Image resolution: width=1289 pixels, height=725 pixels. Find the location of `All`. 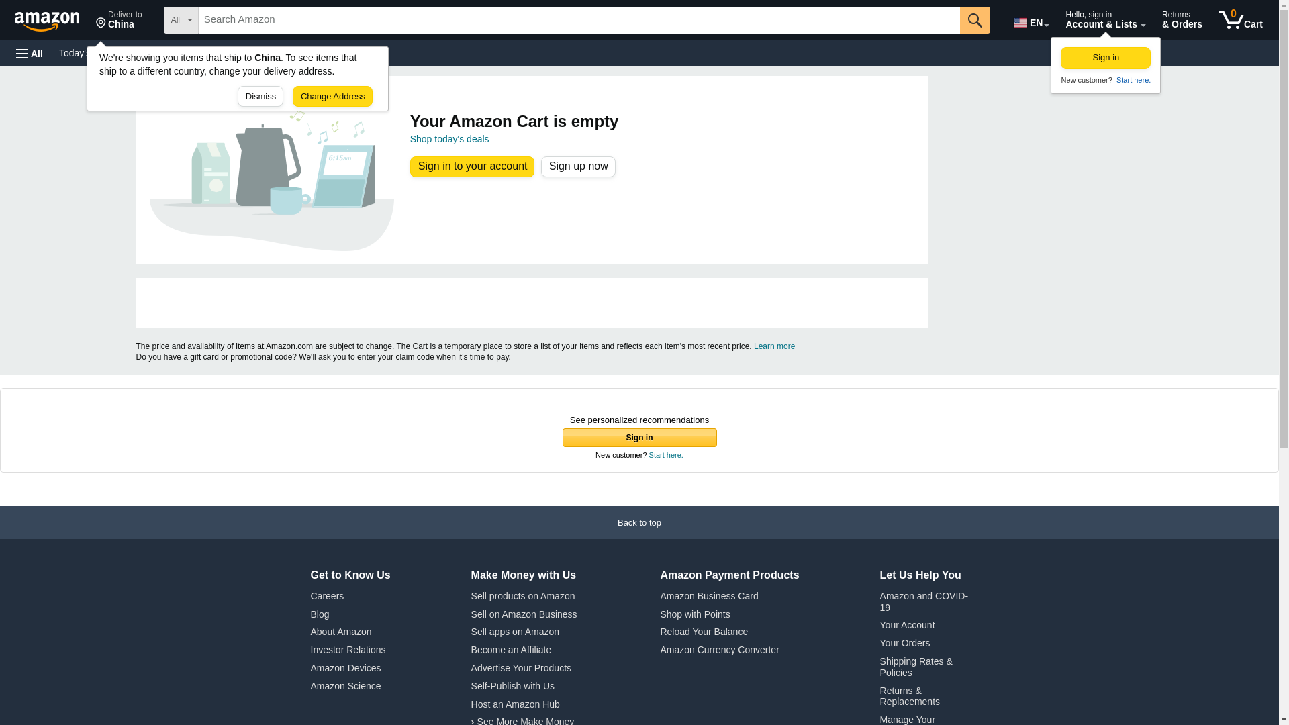

All is located at coordinates (30, 54).